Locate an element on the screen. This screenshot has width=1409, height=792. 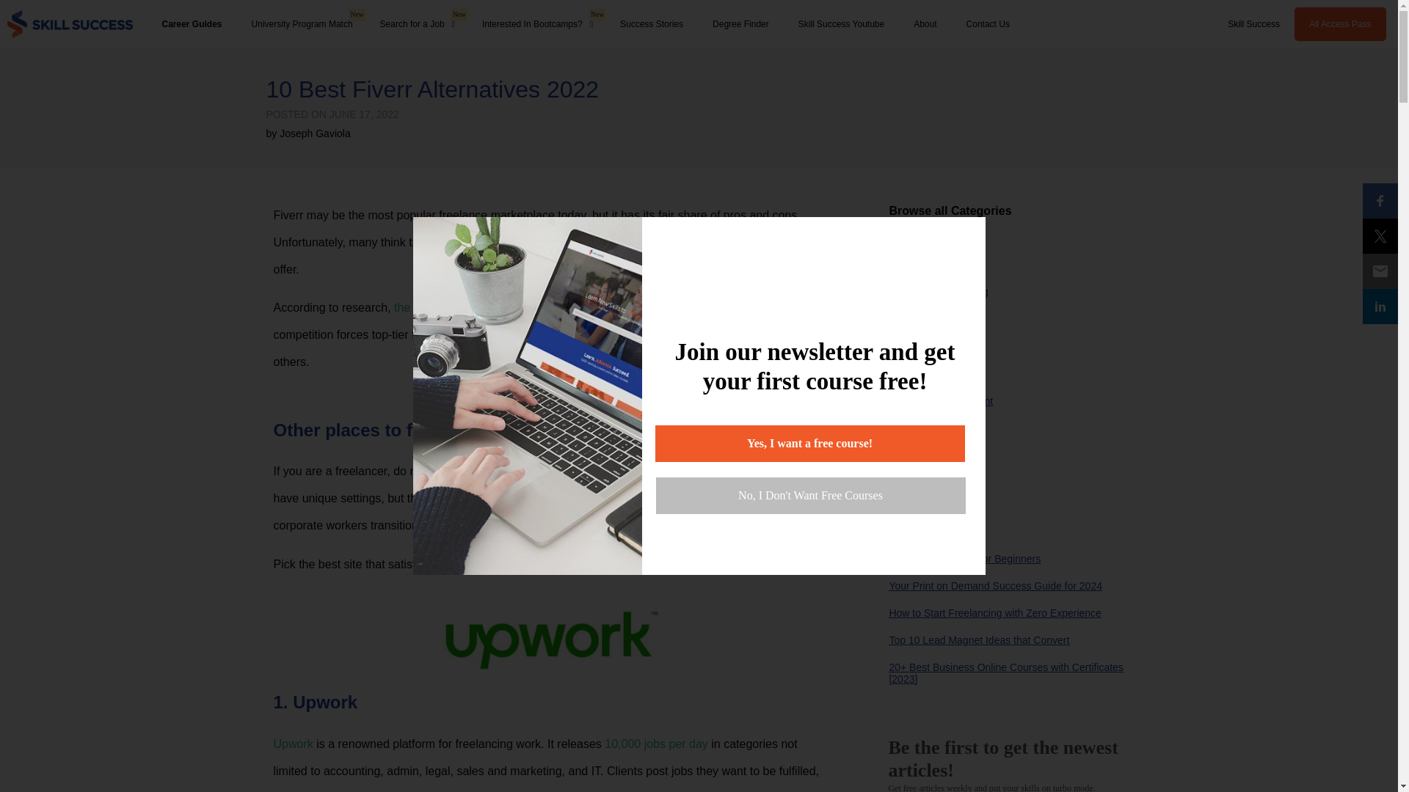
About is located at coordinates (925, 23).